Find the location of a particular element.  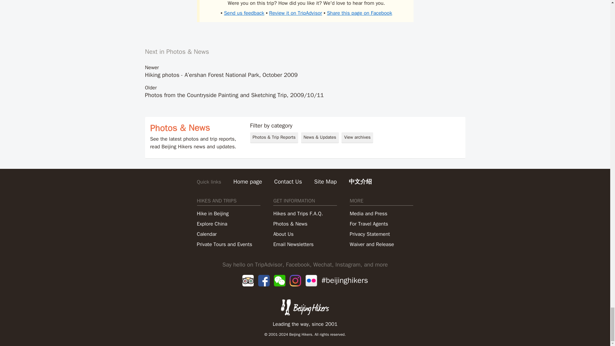

Explore China is located at coordinates (212, 224).